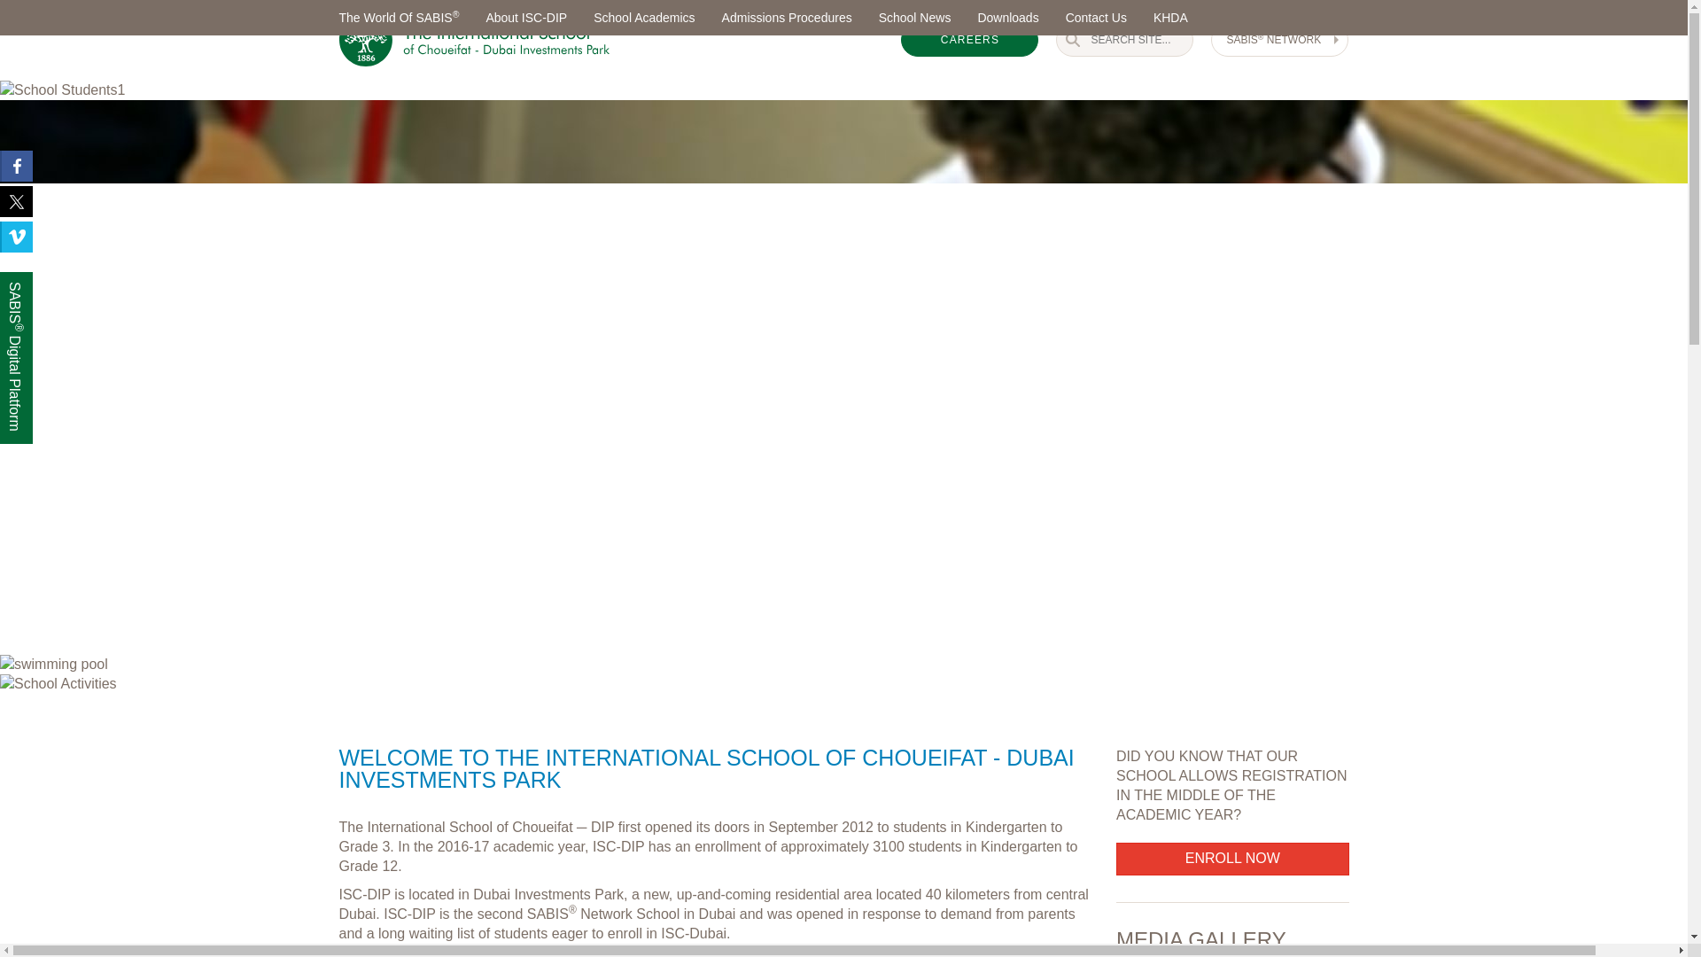 This screenshot has height=957, width=1701. What do you see at coordinates (526, 18) in the screenshot?
I see `About ISC-DIP` at bounding box center [526, 18].